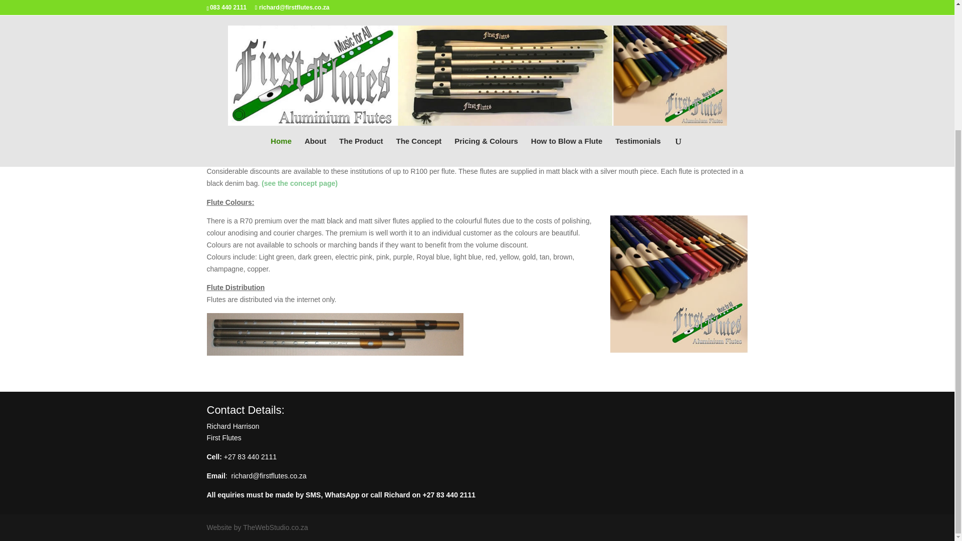 The height and width of the screenshot is (541, 962). What do you see at coordinates (315, 1) in the screenshot?
I see `About` at bounding box center [315, 1].